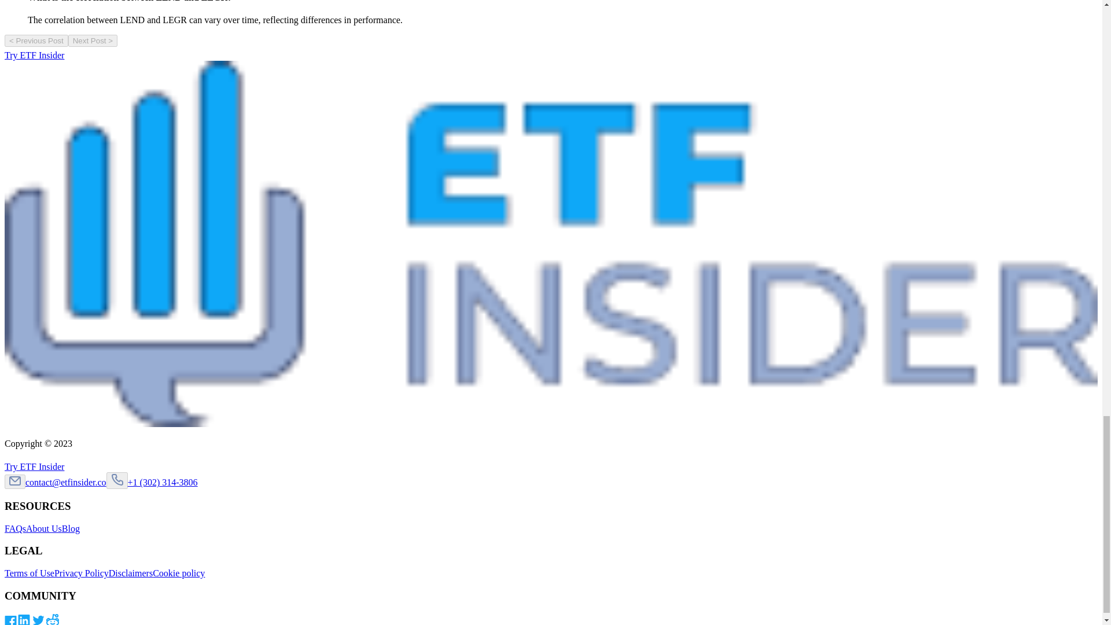  I want to click on FAQs, so click(15, 529).